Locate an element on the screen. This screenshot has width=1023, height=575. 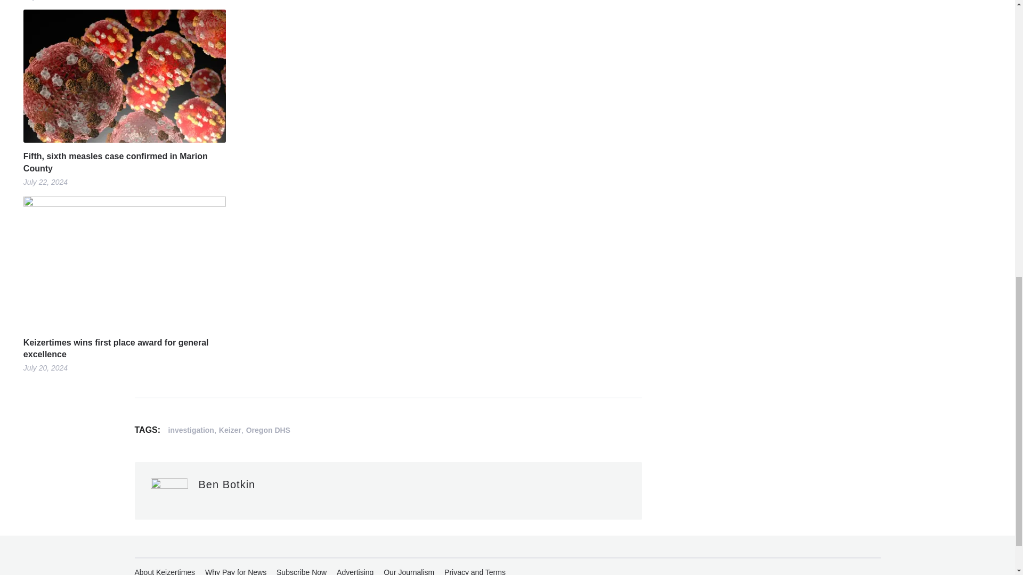
Fifth, sixth measles case confirmed in Marion County is located at coordinates (125, 162).